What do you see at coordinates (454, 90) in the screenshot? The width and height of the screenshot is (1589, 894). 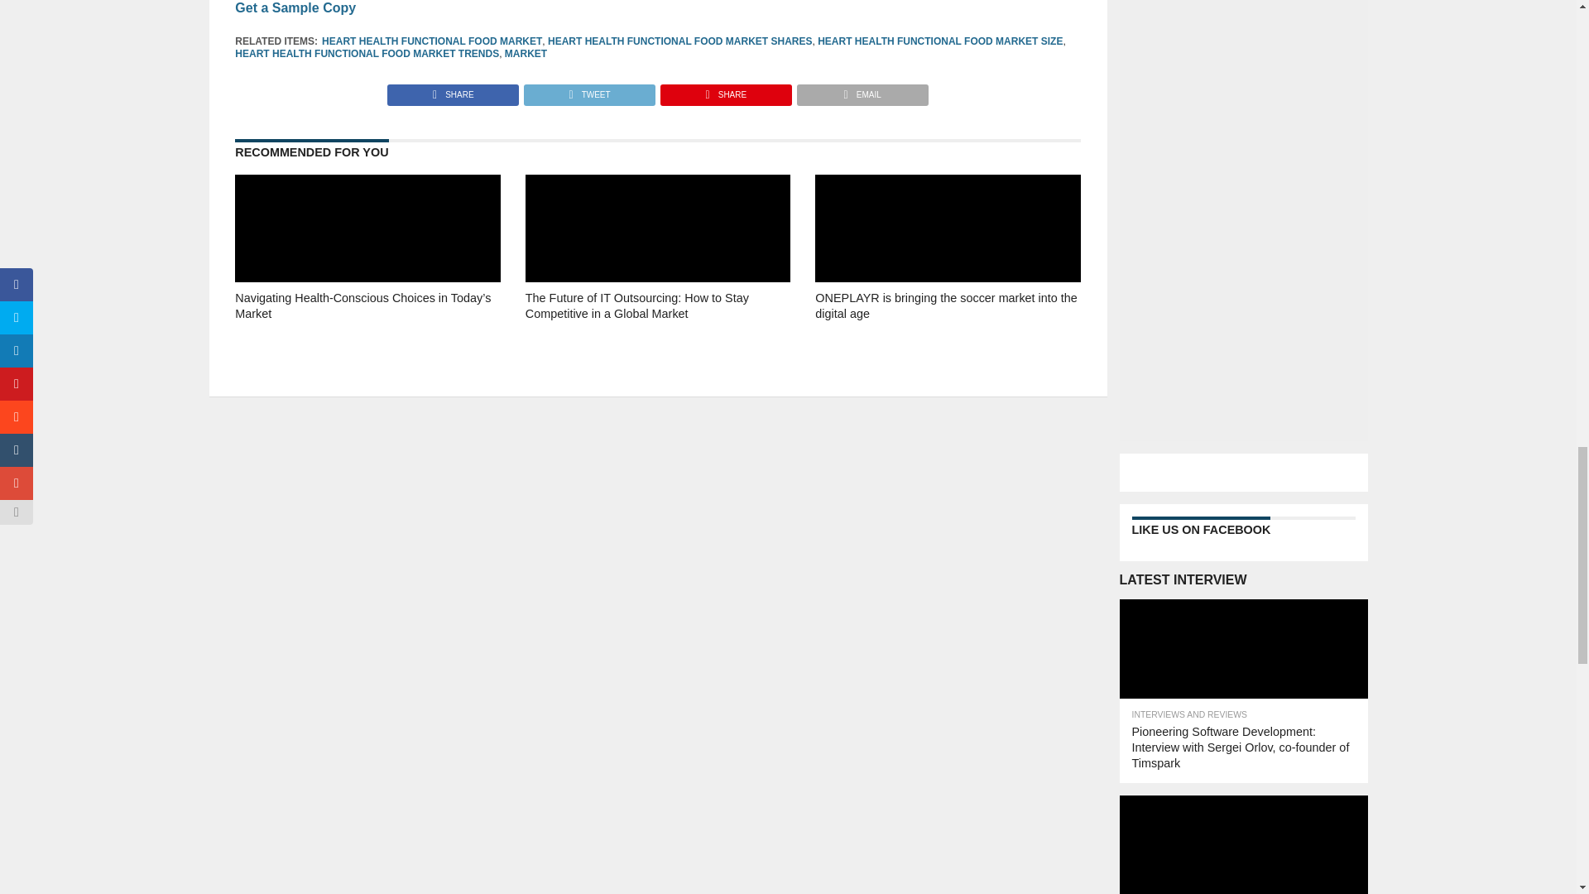 I see `Share on Facebook` at bounding box center [454, 90].